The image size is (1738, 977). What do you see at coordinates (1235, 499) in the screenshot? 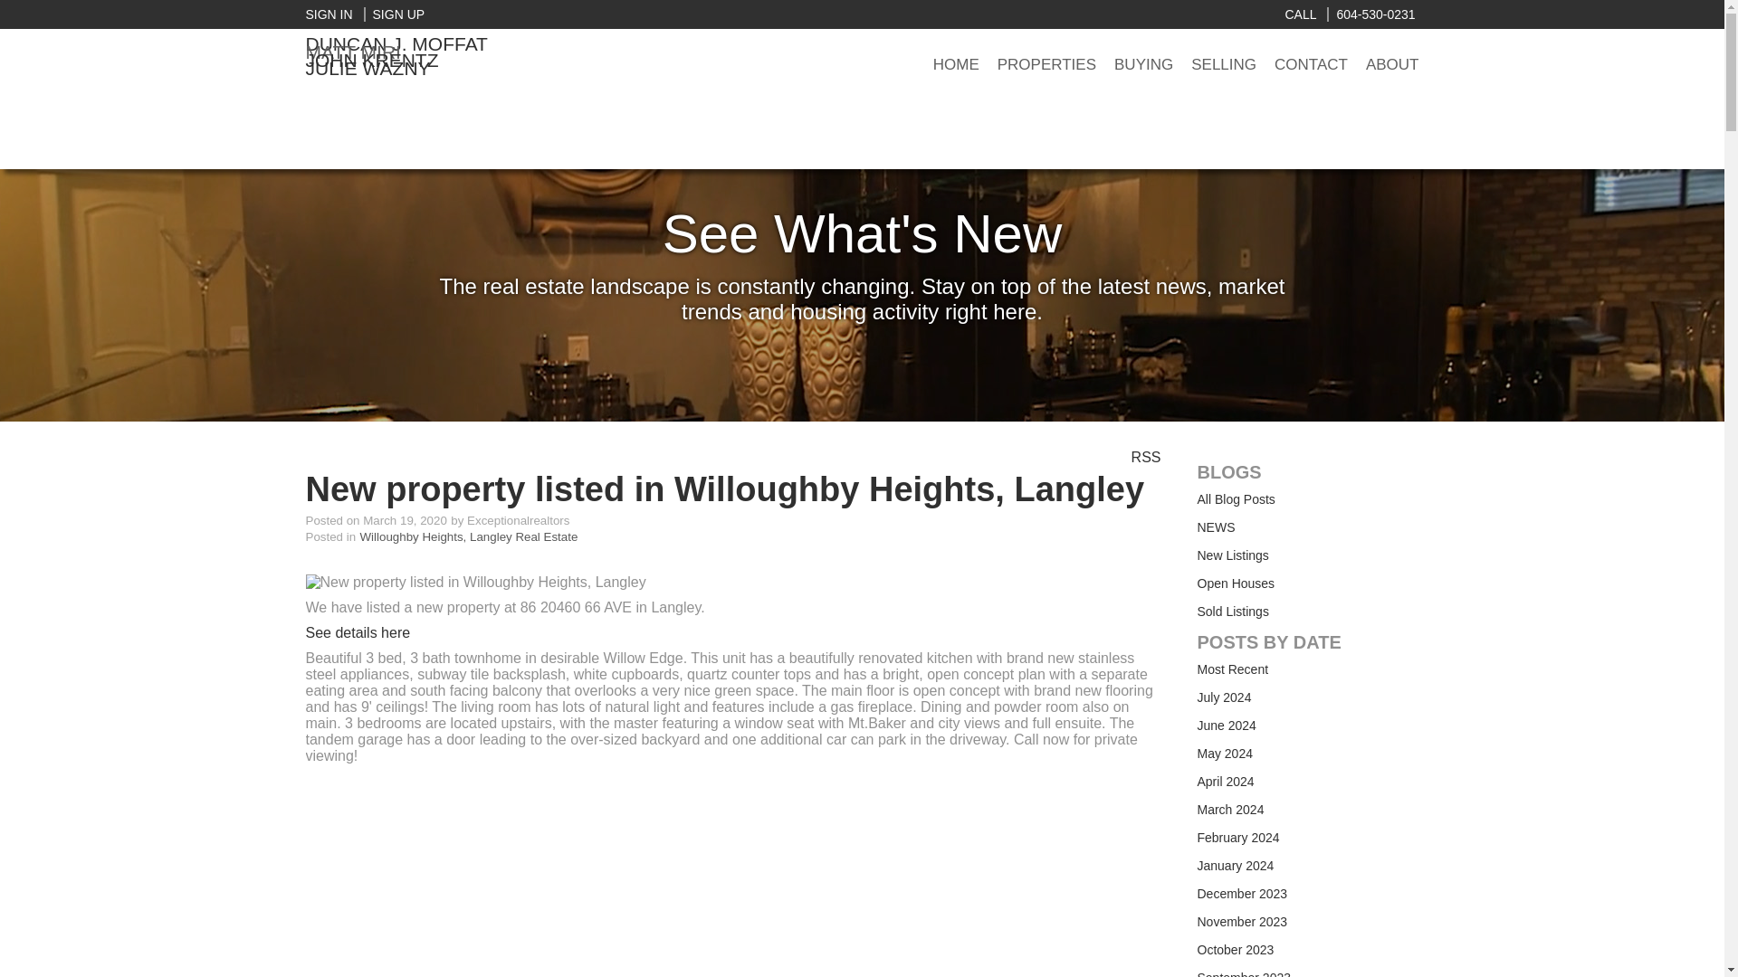
I see `All Blog Posts` at bounding box center [1235, 499].